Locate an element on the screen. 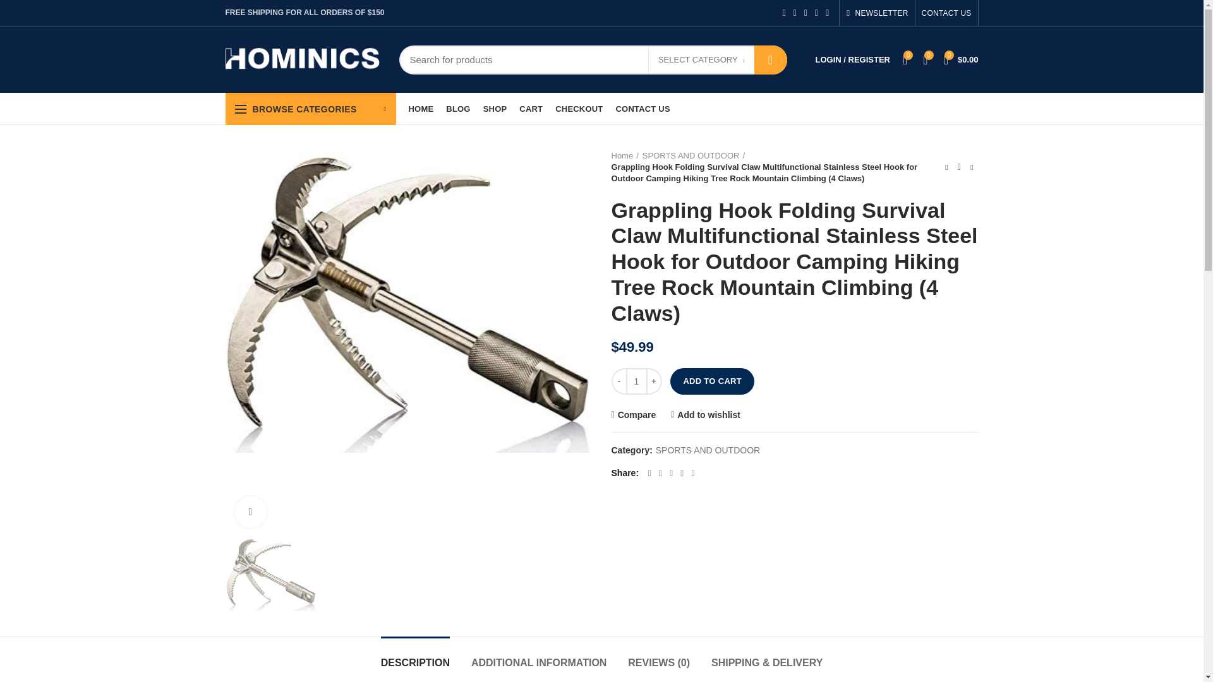 The image size is (1213, 682). NEWSLETTER is located at coordinates (877, 13).